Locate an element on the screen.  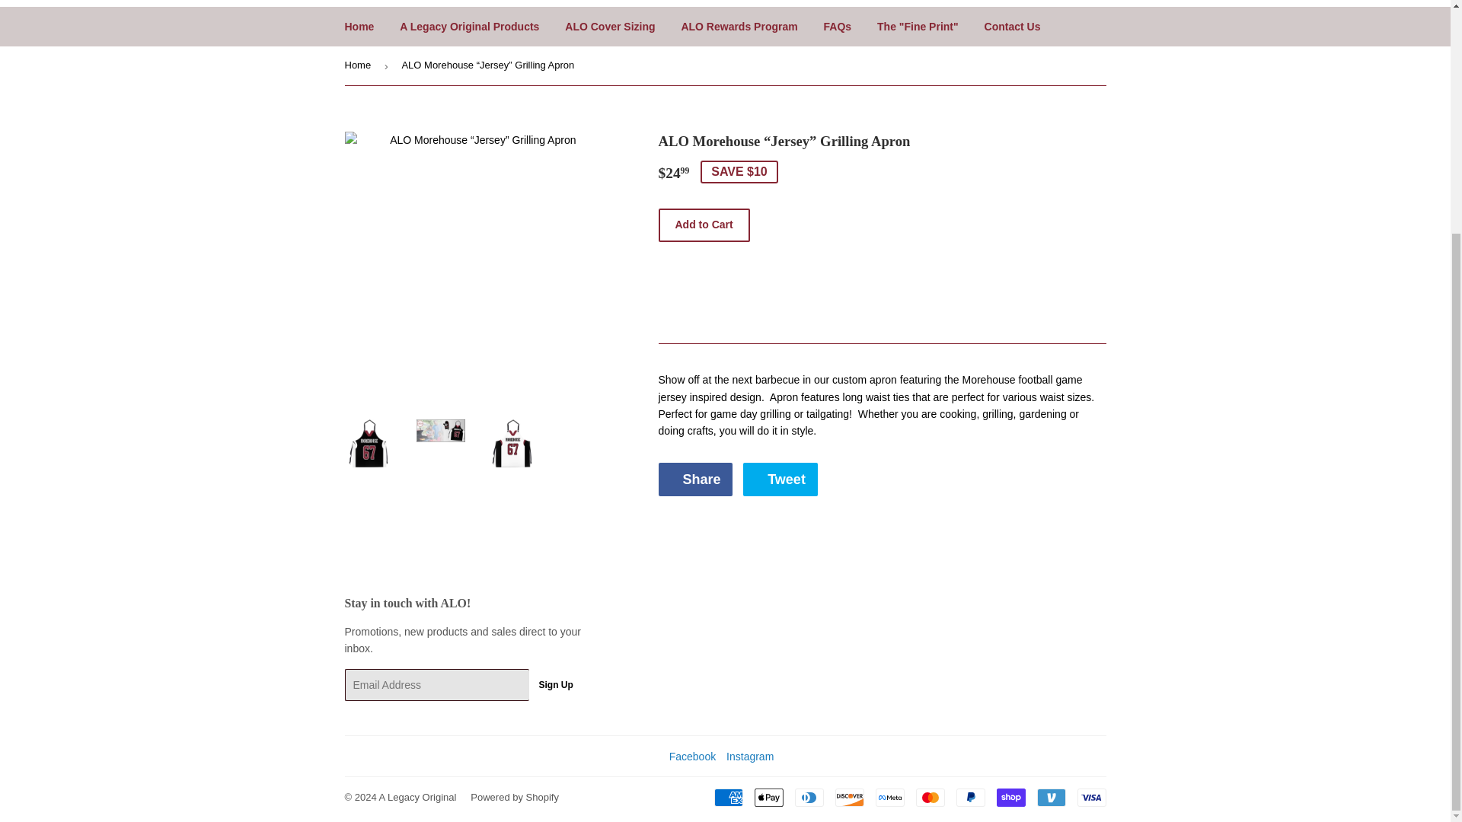
FAQs is located at coordinates (554, 685).